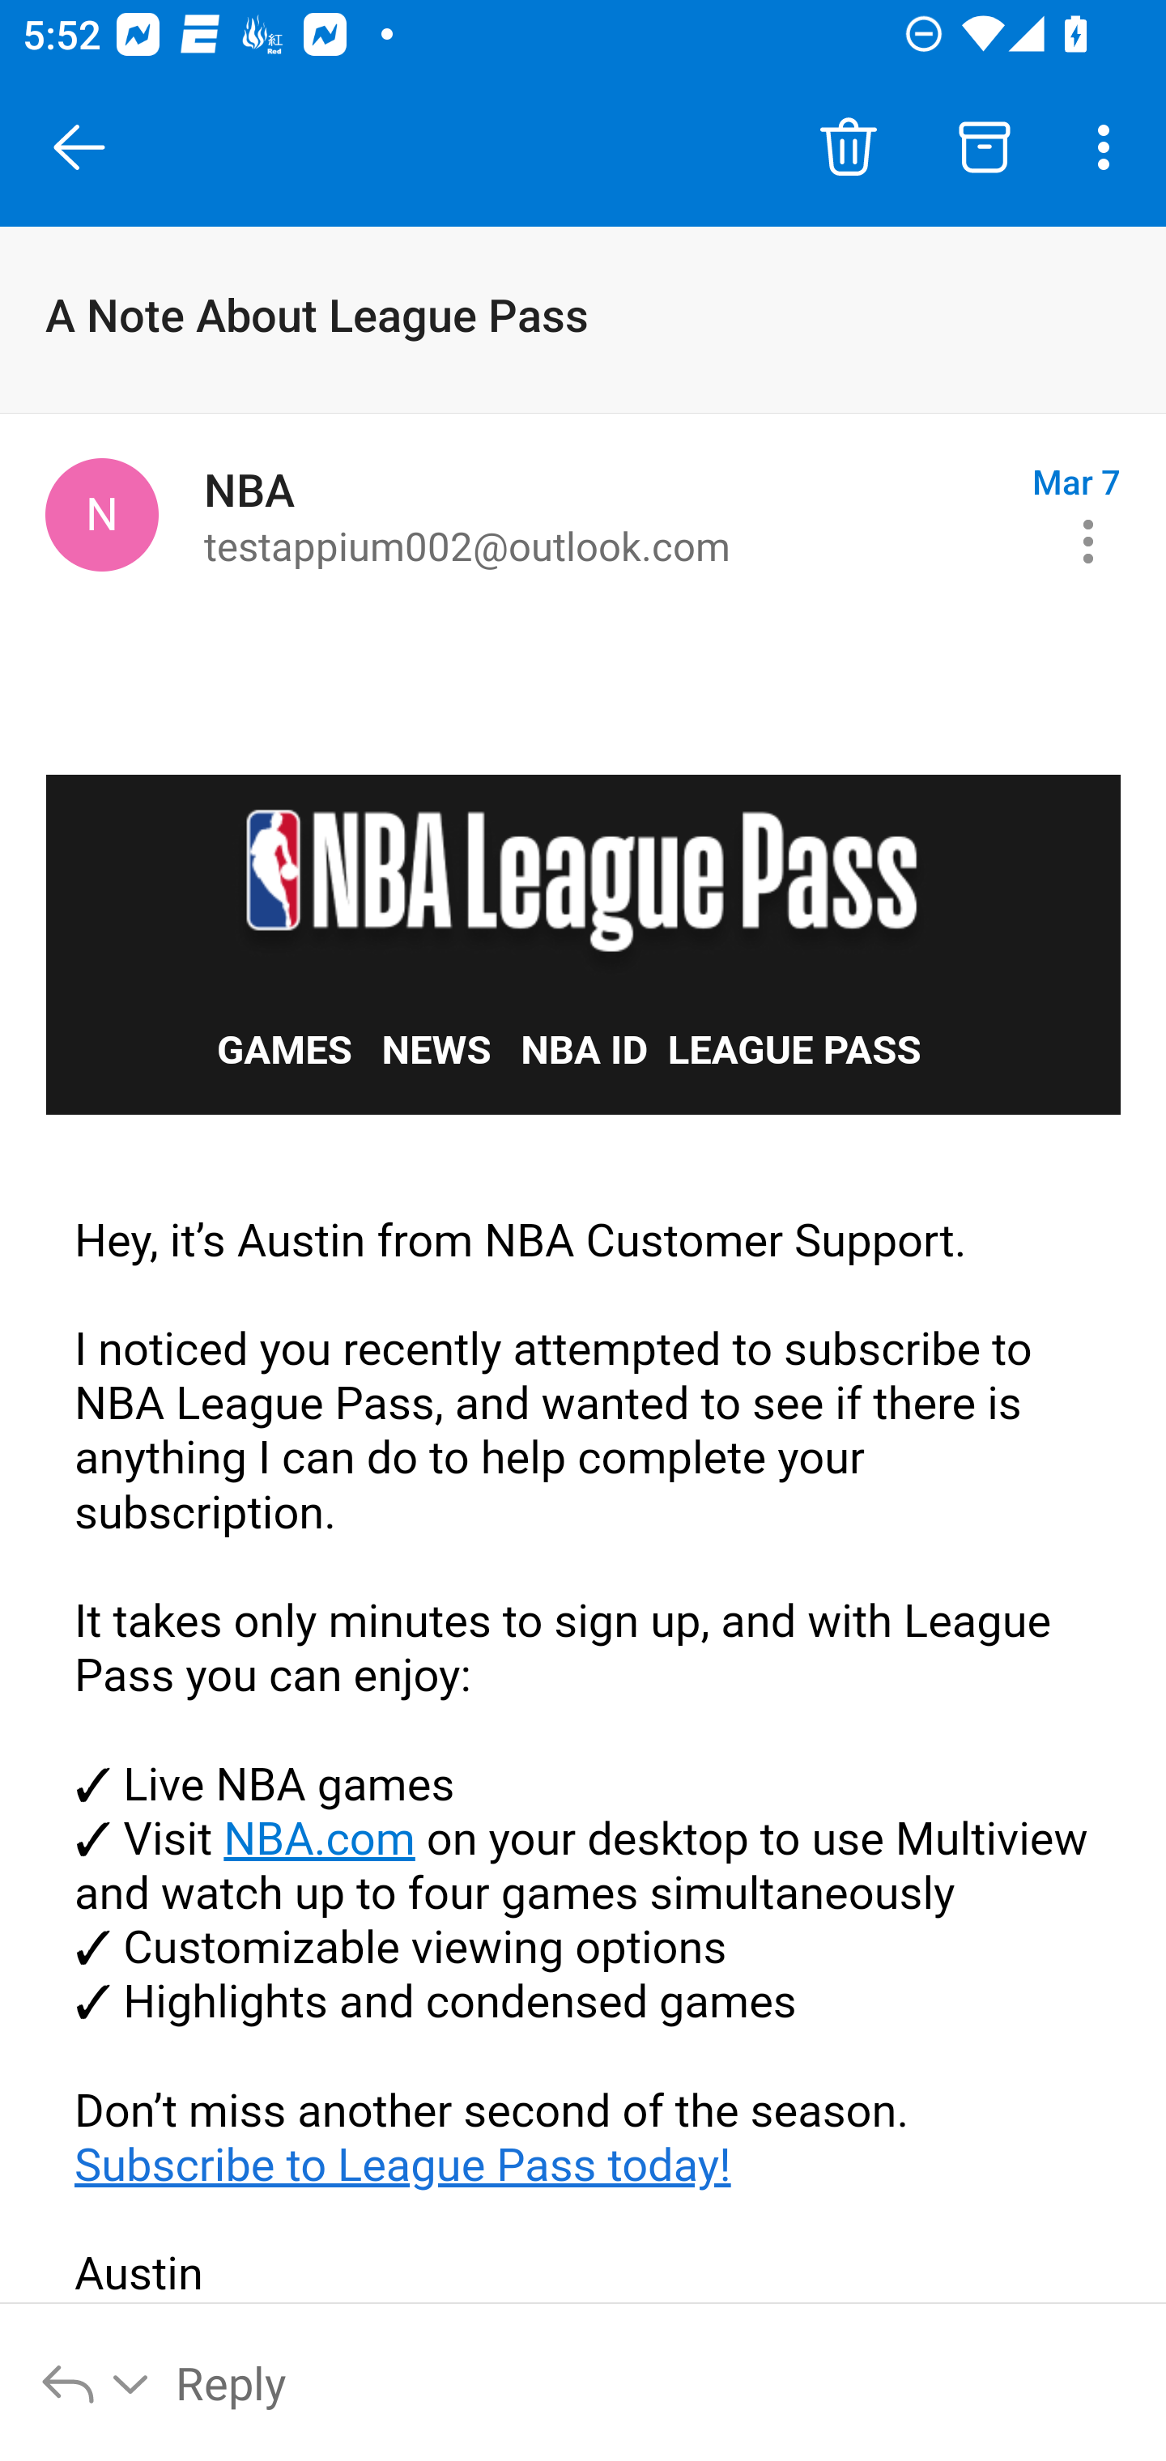 Image resolution: width=1166 pixels, height=2461 pixels. Describe the element at coordinates (584, 1051) in the screenshot. I see `NBA ID` at that location.